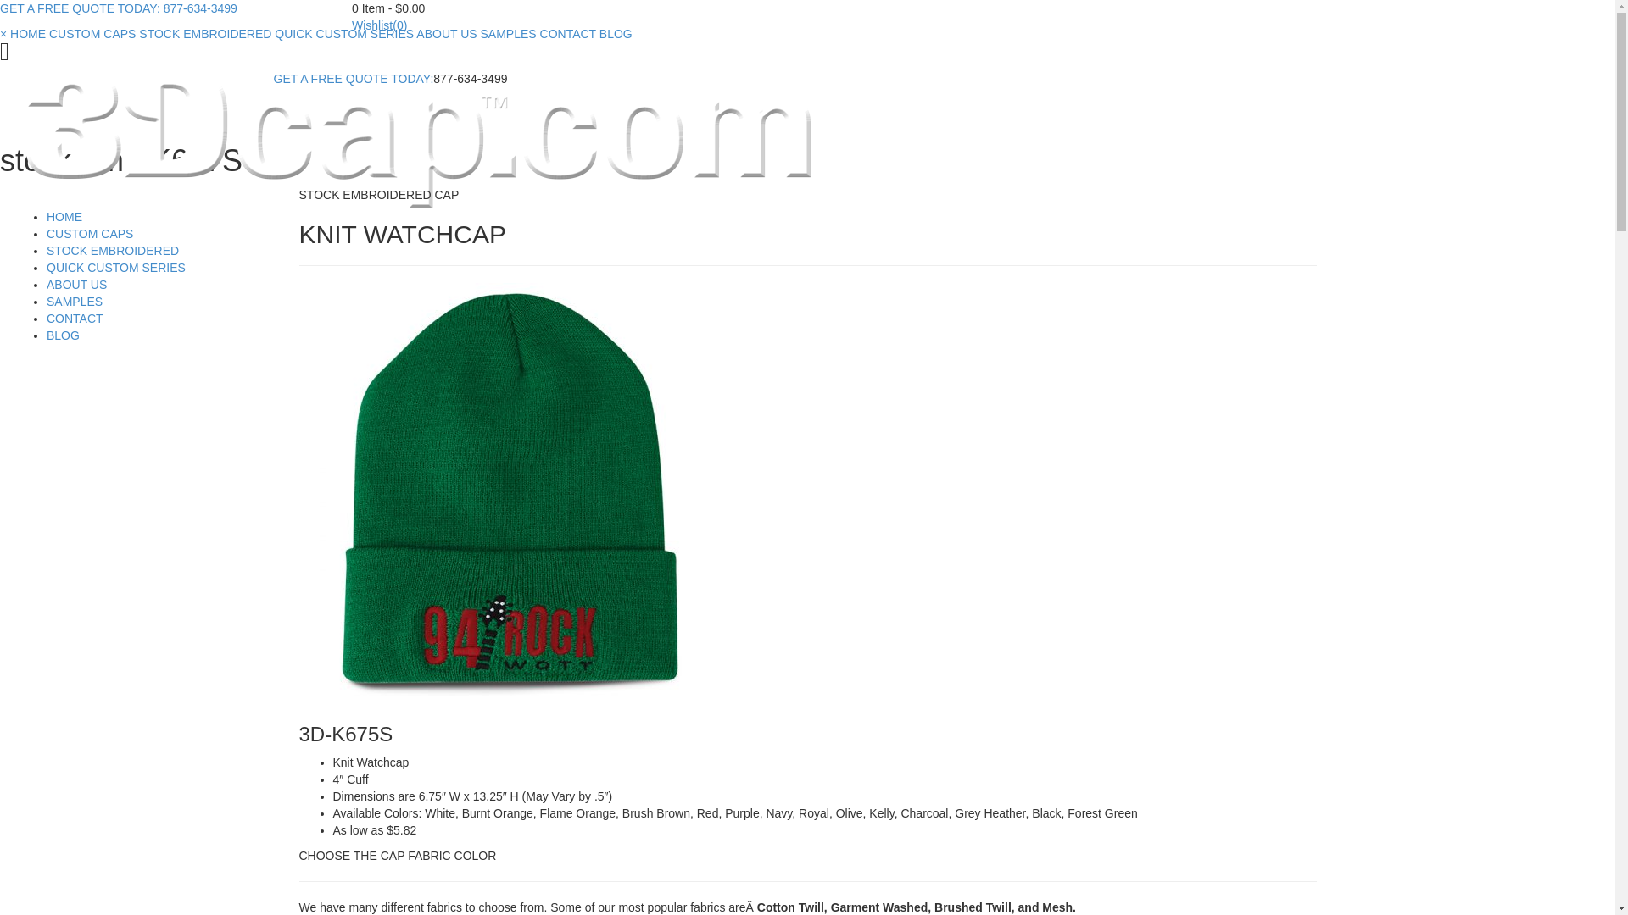  I want to click on SAMPLES, so click(509, 34).